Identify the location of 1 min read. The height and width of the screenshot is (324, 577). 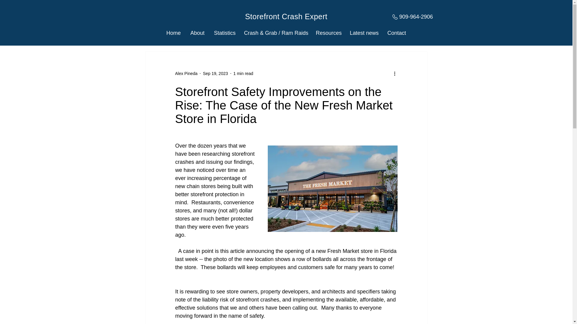
(243, 73).